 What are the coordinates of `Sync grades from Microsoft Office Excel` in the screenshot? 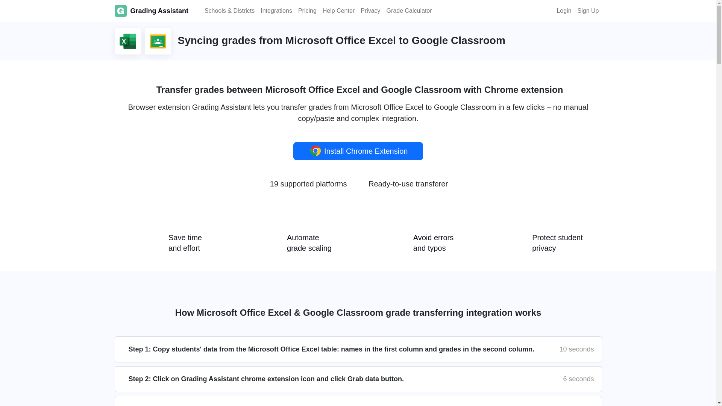 It's located at (127, 41).